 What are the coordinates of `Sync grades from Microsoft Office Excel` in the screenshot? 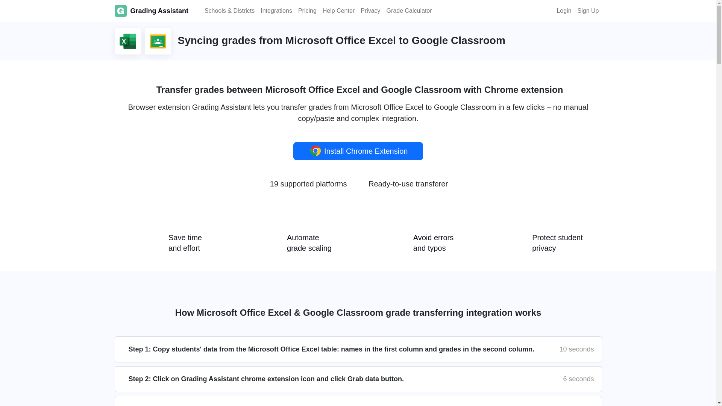 It's located at (127, 41).